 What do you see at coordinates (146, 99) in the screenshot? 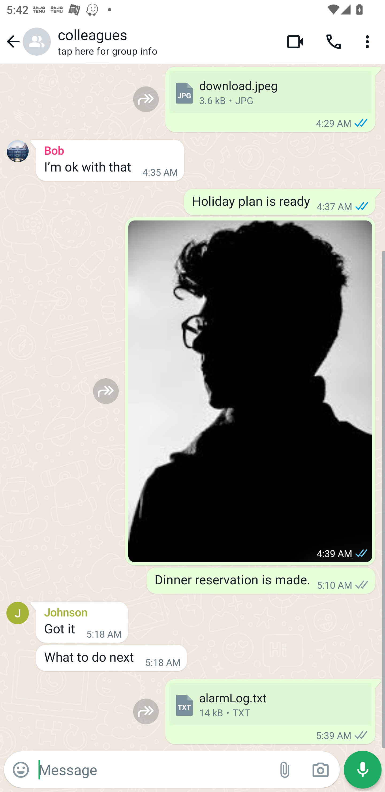
I see `Forward to…` at bounding box center [146, 99].